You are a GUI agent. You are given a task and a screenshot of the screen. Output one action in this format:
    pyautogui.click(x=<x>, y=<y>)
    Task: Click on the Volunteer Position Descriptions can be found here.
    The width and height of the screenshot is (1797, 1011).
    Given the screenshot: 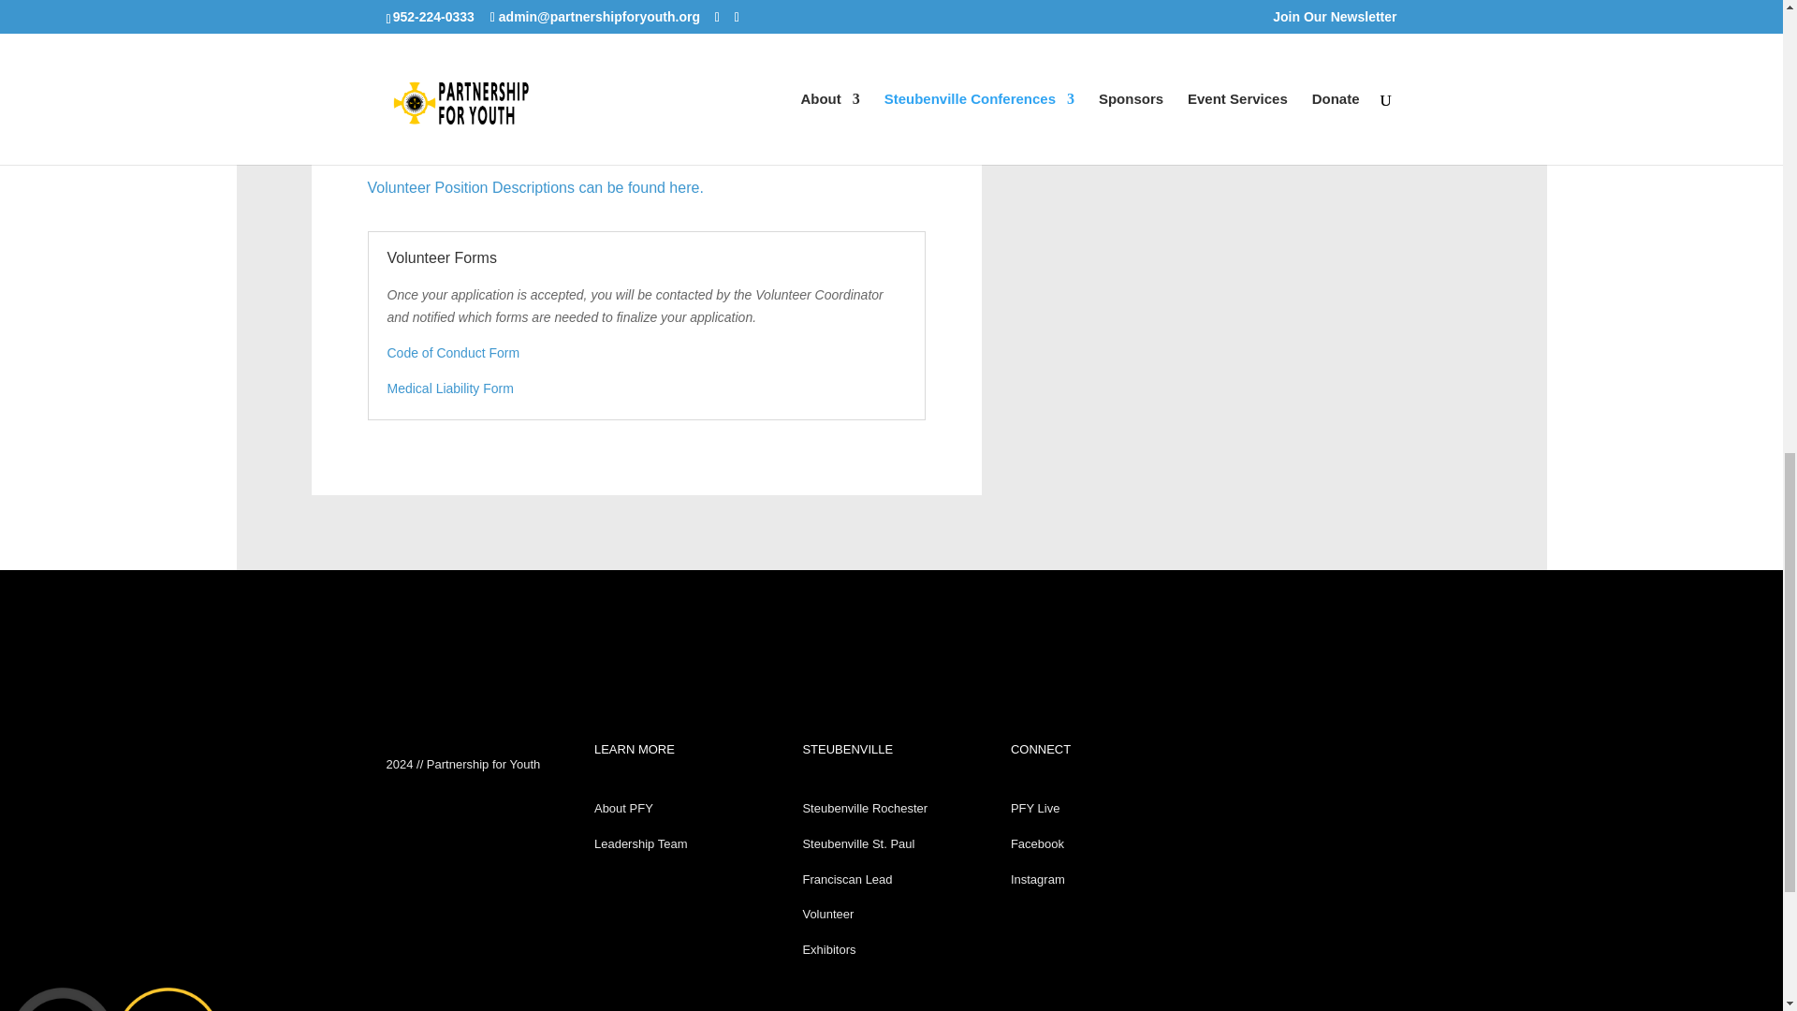 What is the action you would take?
    pyautogui.click(x=533, y=187)
    